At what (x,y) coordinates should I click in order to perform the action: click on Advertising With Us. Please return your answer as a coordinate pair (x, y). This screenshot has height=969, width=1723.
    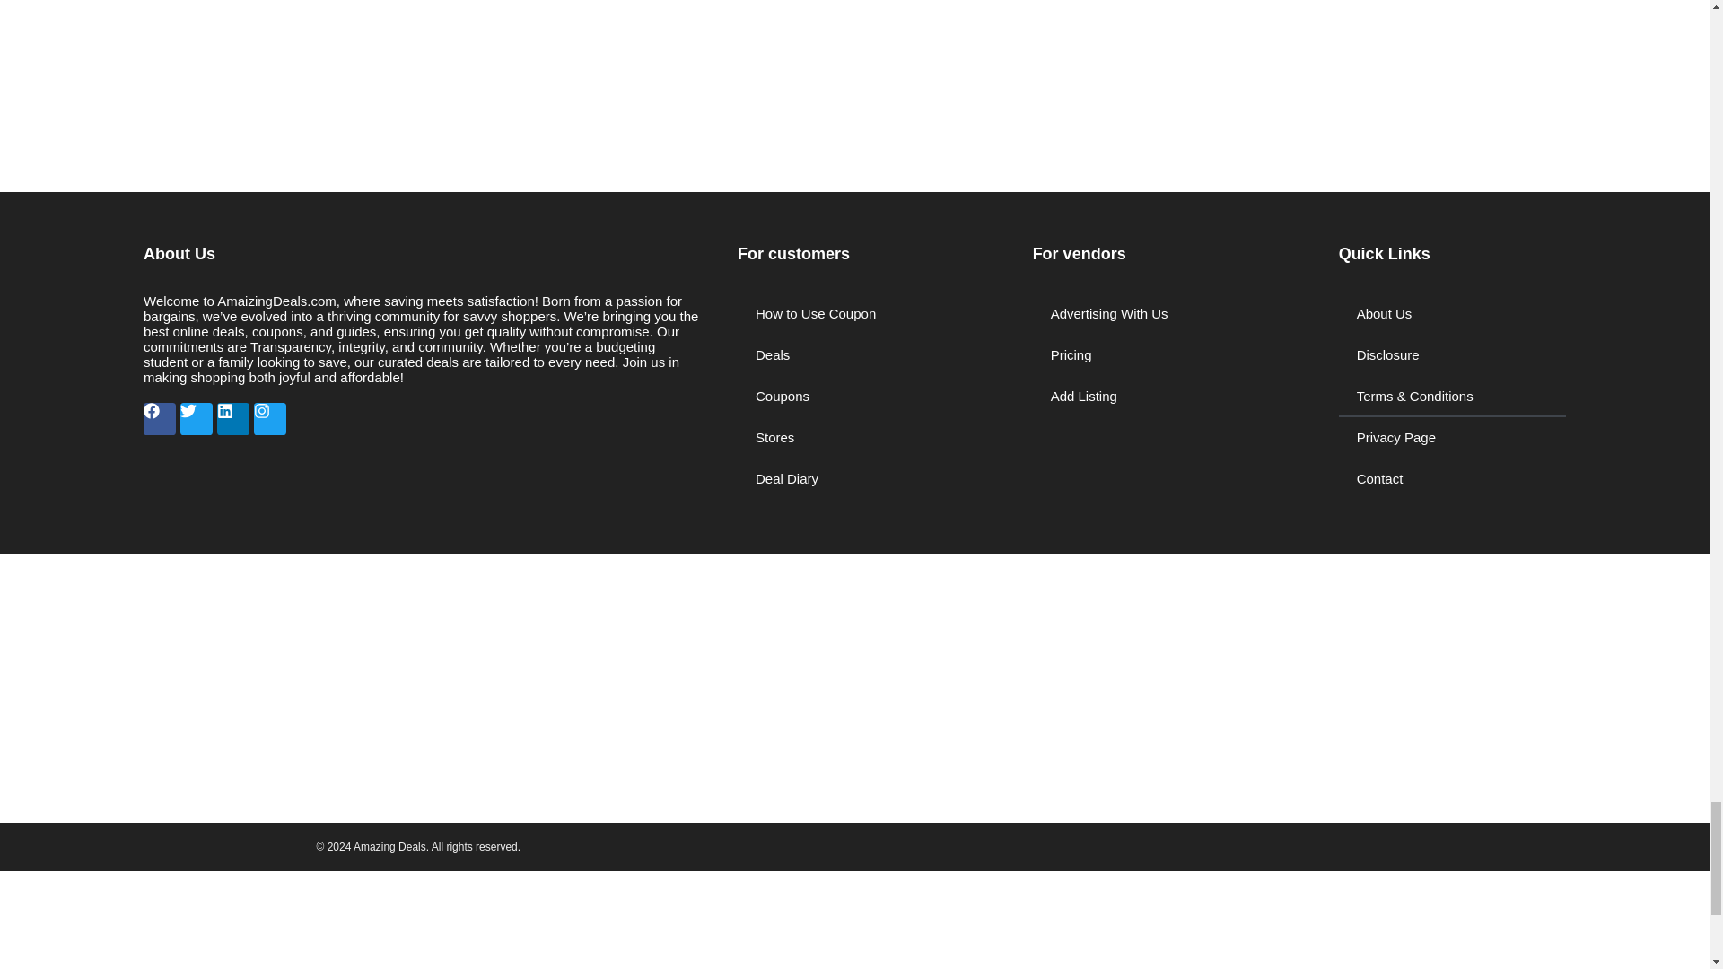
    Looking at the image, I should click on (1167, 314).